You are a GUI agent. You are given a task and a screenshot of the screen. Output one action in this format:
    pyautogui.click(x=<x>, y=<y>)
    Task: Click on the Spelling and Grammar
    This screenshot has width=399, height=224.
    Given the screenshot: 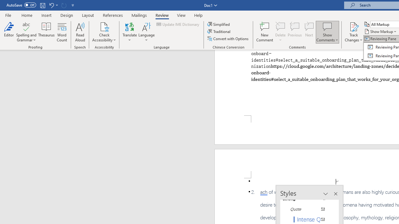 What is the action you would take?
    pyautogui.click(x=26, y=32)
    